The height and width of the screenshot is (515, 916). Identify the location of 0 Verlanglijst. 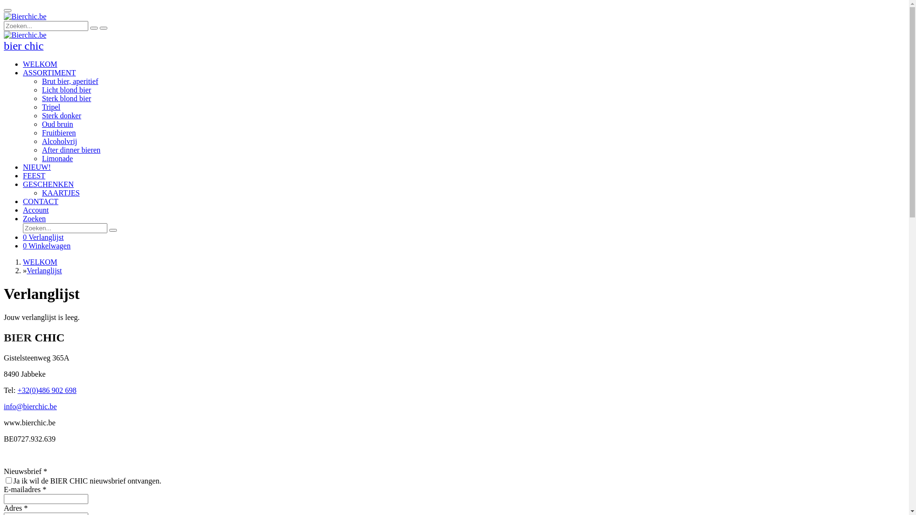
(43, 237).